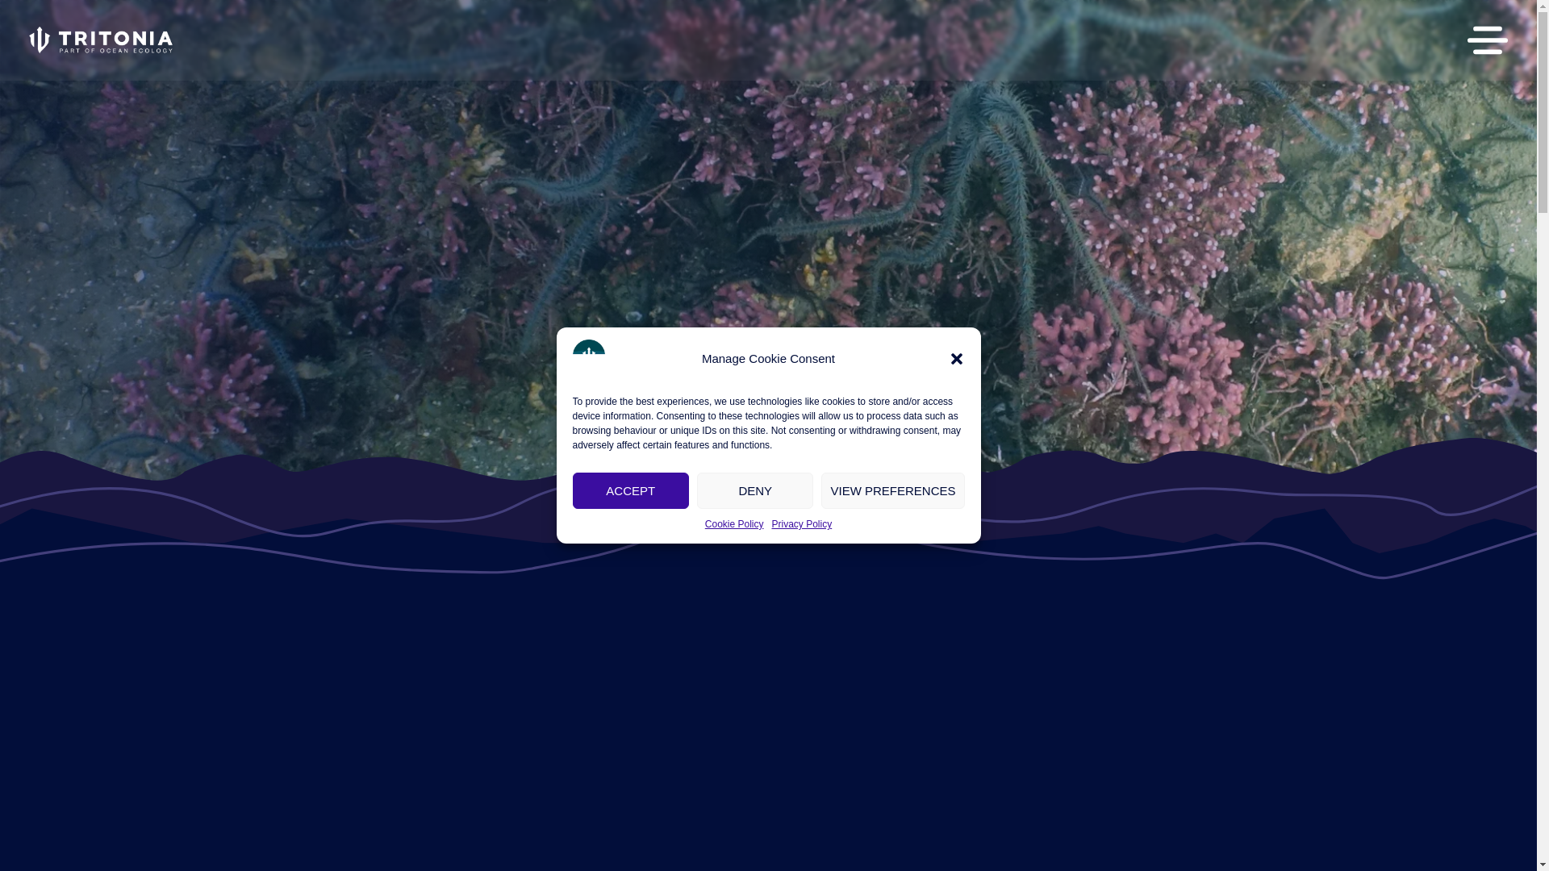 This screenshot has width=1549, height=871. What do you see at coordinates (631, 490) in the screenshot?
I see `ACCEPT` at bounding box center [631, 490].